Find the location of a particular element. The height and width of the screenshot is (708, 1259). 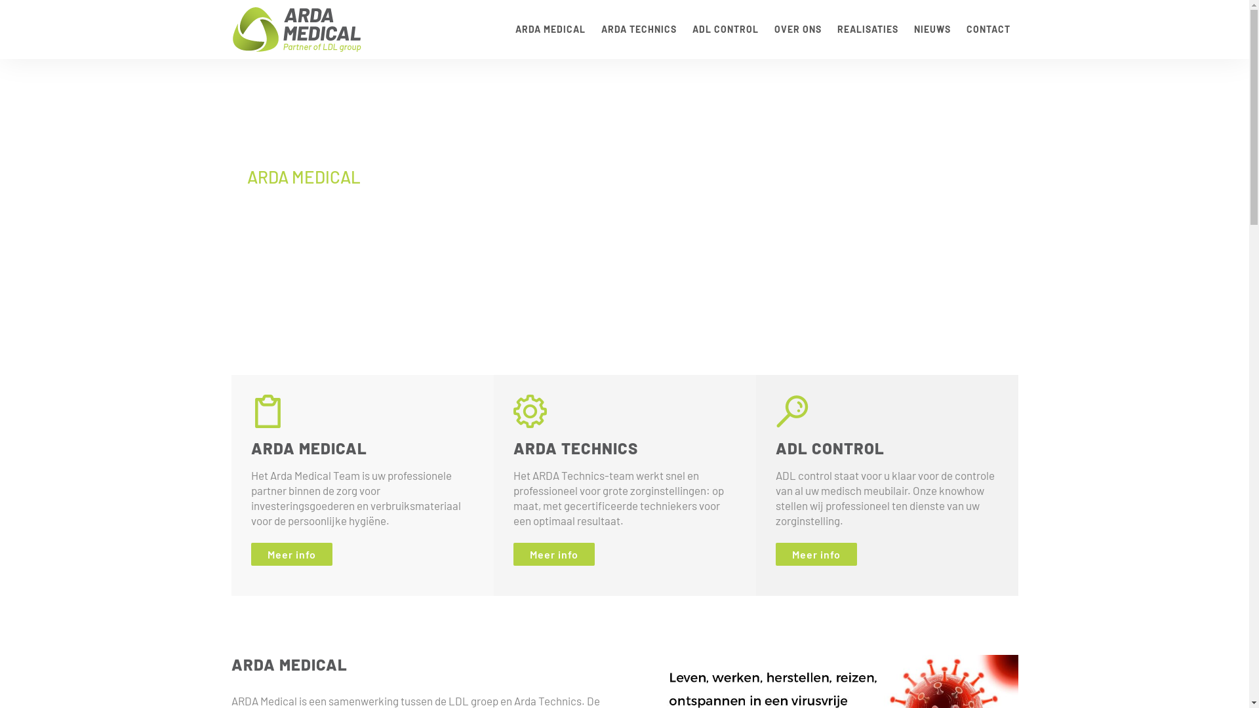

ARDA TECHNICS is located at coordinates (639, 29).